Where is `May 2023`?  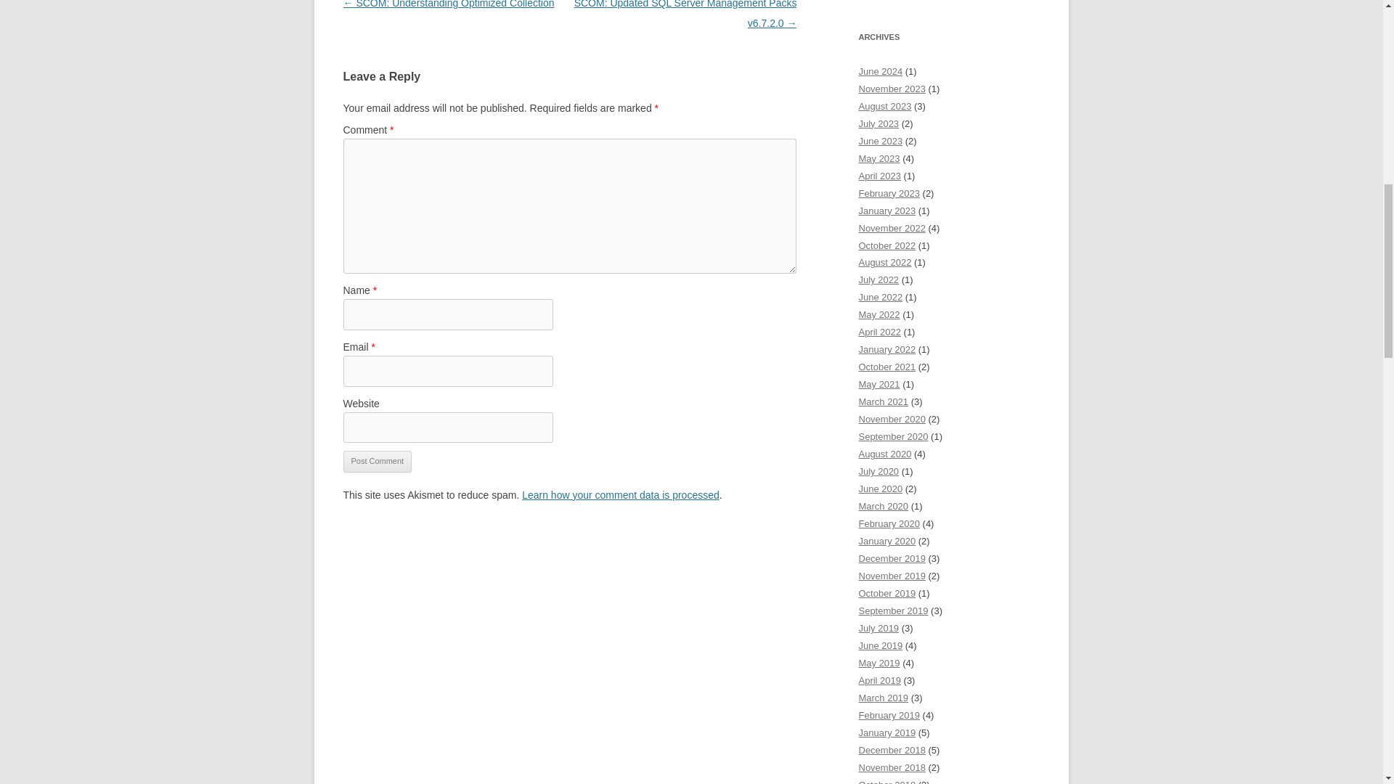
May 2023 is located at coordinates (879, 158).